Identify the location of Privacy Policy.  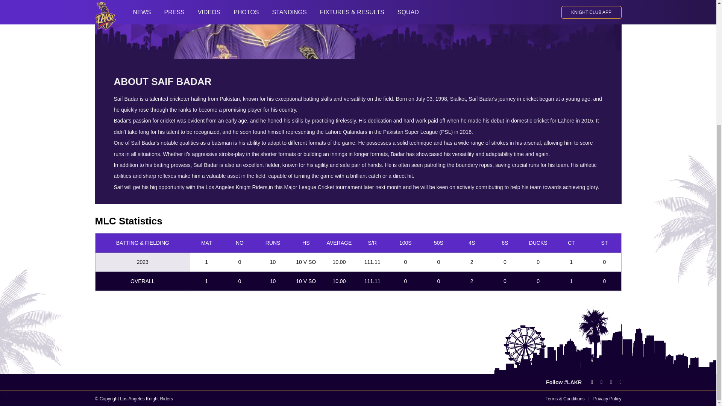
(608, 399).